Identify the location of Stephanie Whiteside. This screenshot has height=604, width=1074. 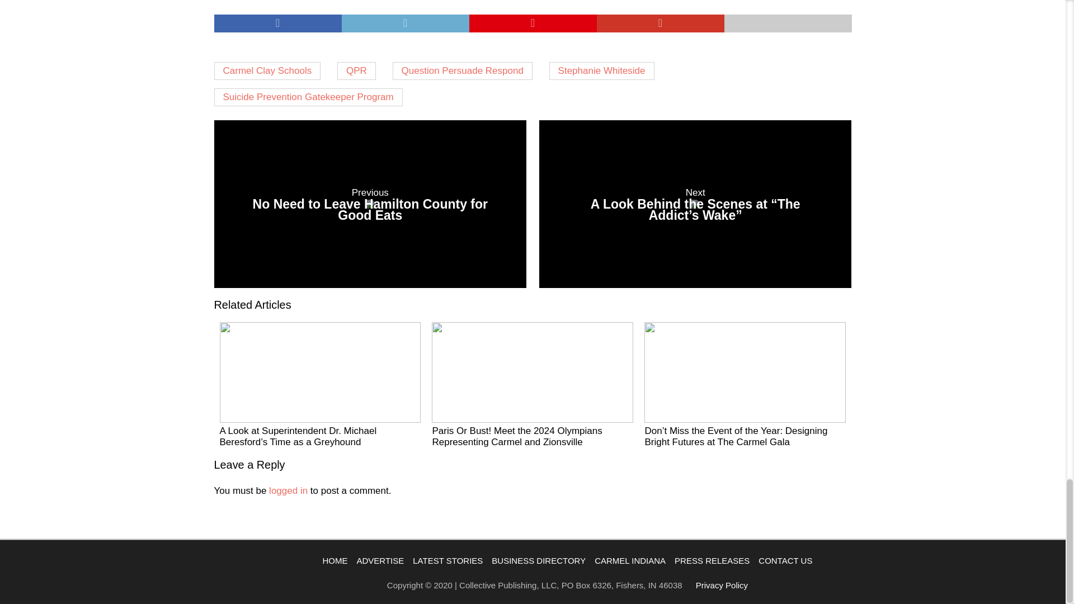
(601, 70).